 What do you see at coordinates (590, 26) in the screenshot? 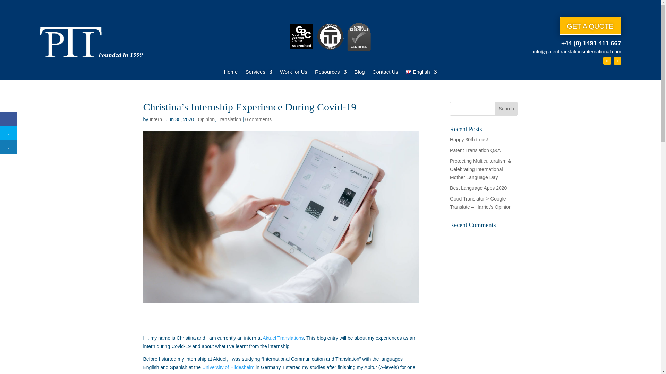
I see `GET A QUOTE` at bounding box center [590, 26].